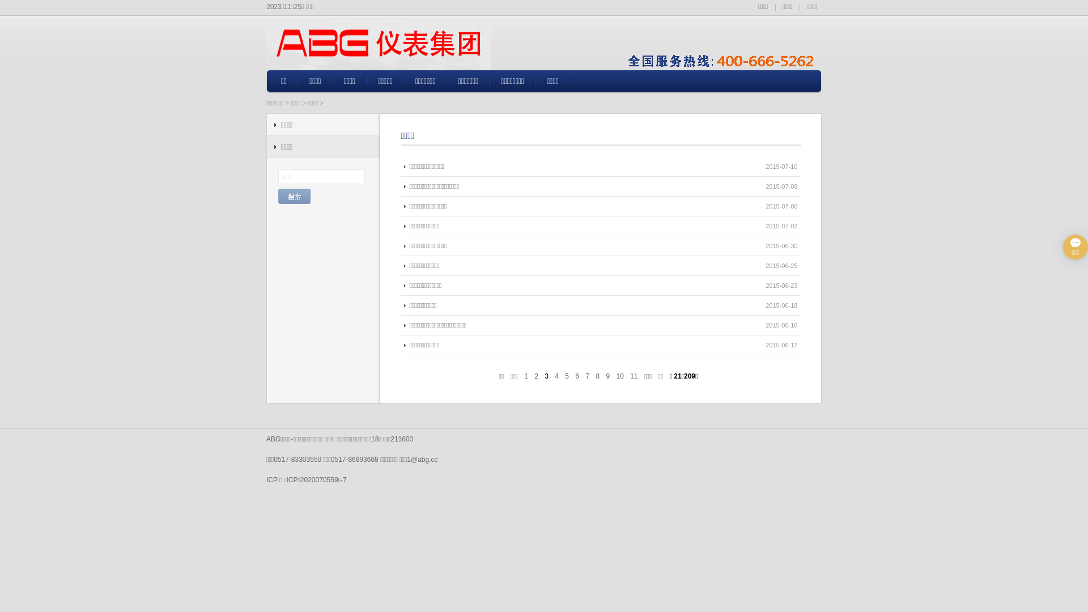 The image size is (1088, 612). I want to click on 4, so click(556, 376).